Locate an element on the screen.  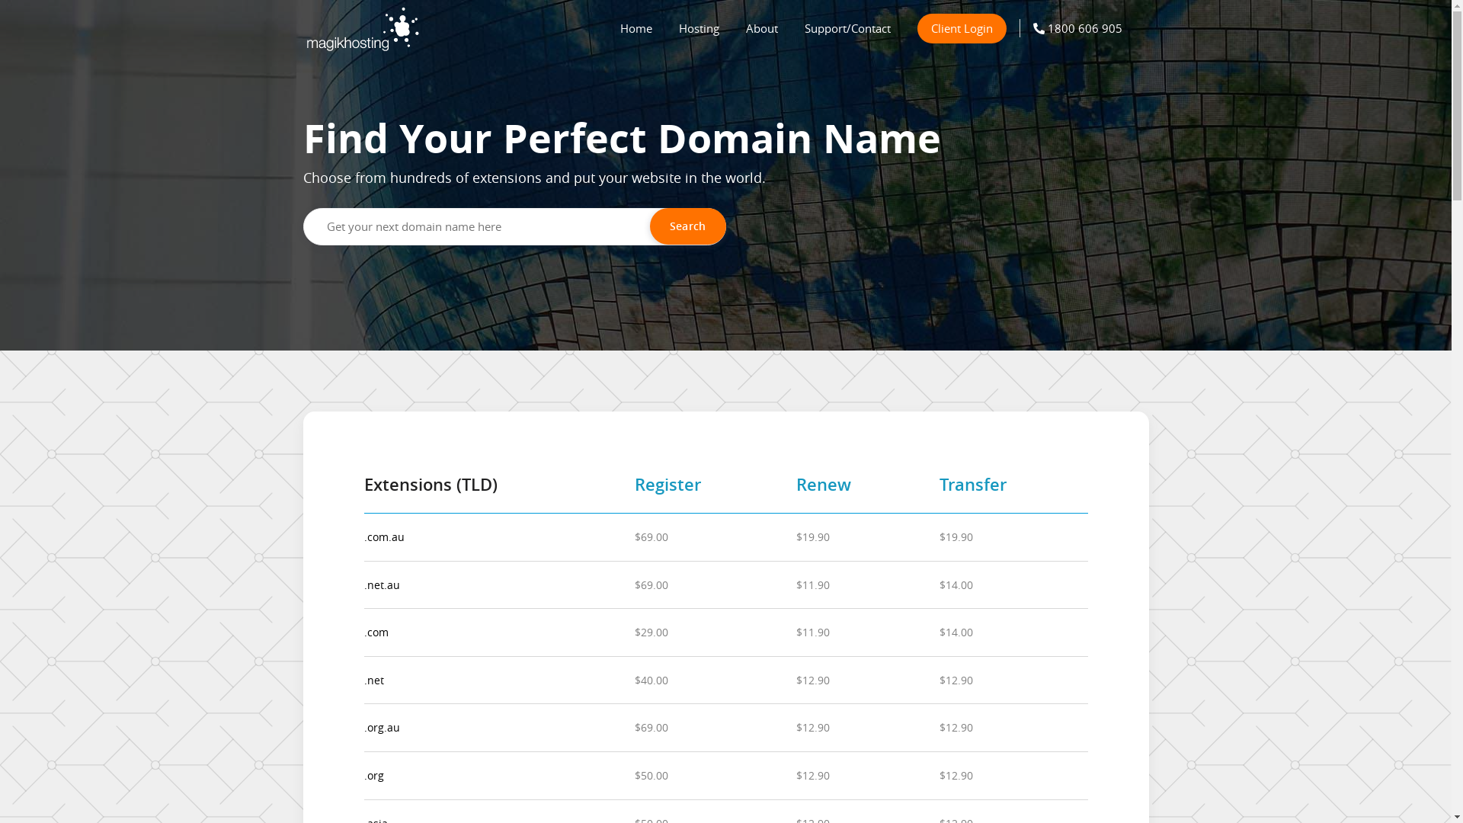
About is located at coordinates (761, 24).